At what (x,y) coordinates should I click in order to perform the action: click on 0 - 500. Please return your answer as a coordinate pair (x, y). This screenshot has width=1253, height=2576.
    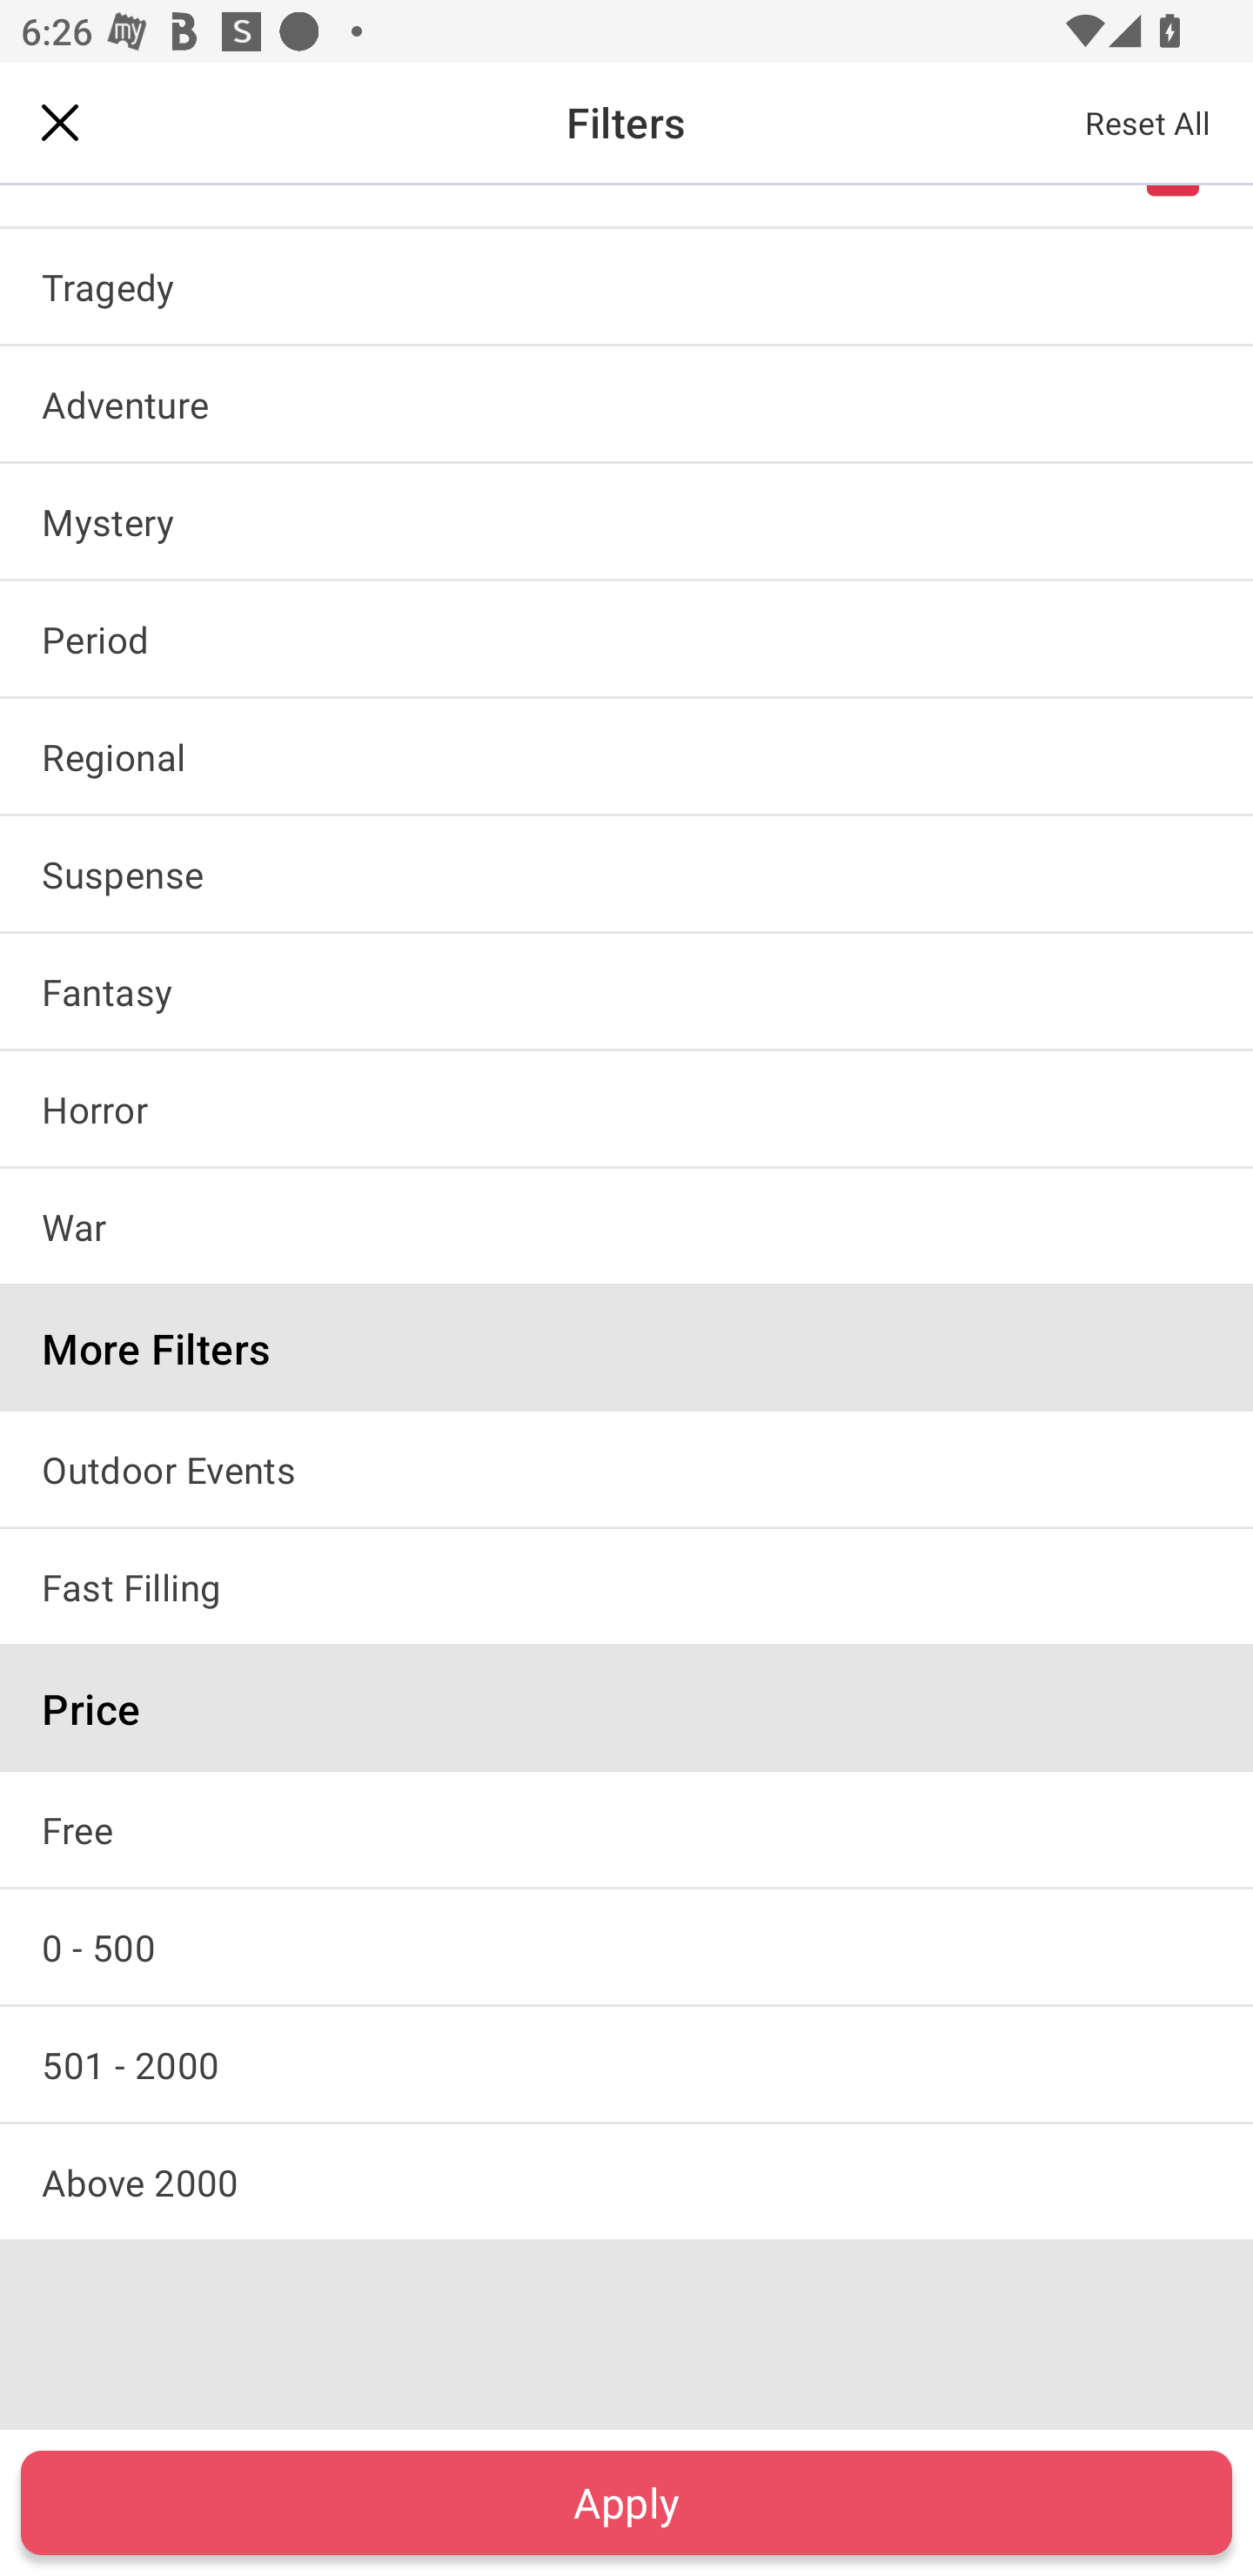
    Looking at the image, I should click on (626, 1946).